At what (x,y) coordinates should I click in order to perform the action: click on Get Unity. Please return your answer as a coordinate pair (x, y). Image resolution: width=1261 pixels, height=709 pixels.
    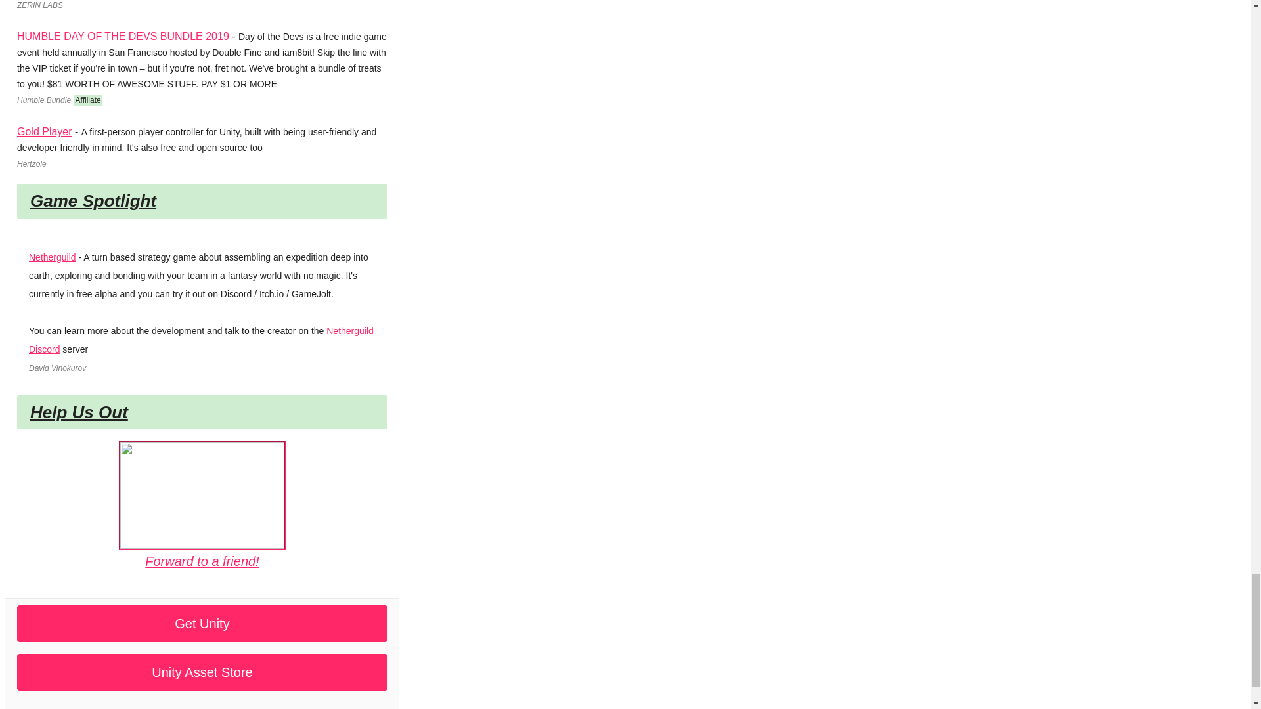
    Looking at the image, I should click on (202, 624).